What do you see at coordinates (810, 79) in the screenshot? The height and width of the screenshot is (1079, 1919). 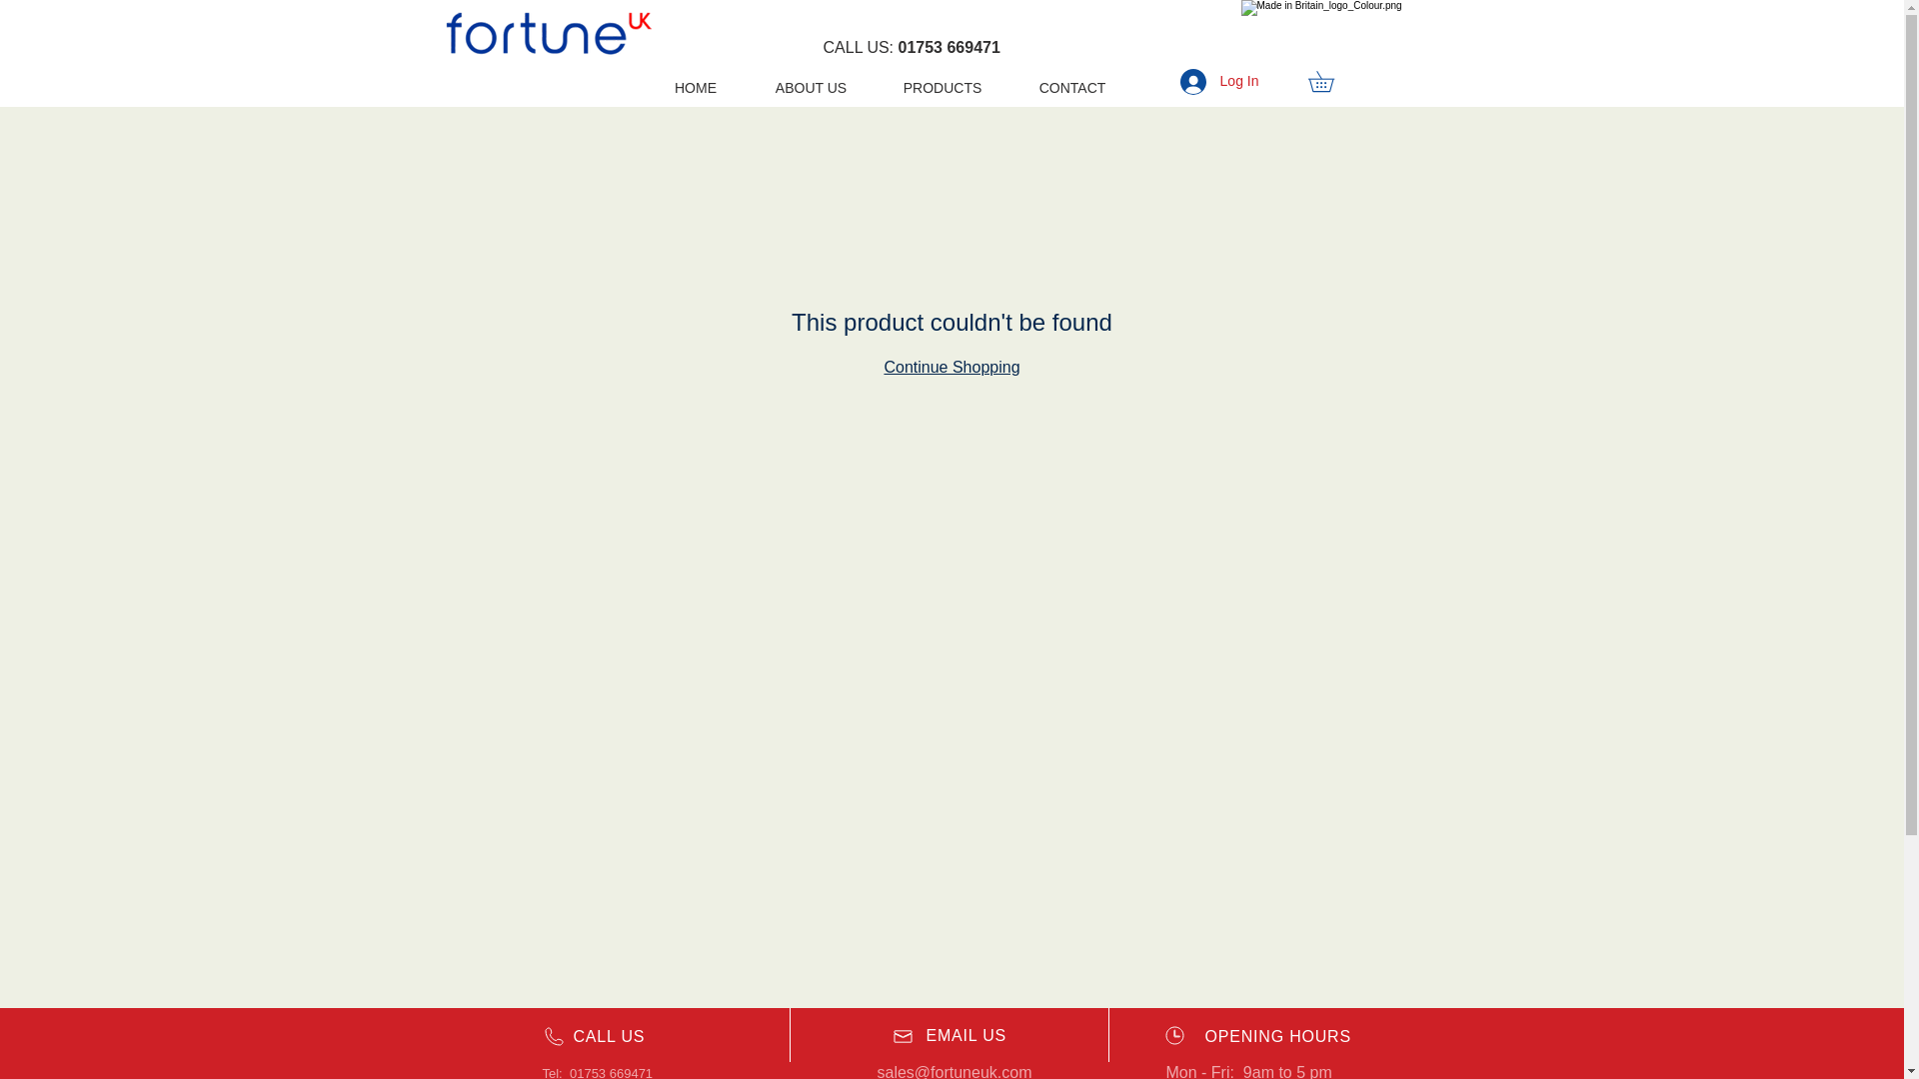 I see `ABOUT US` at bounding box center [810, 79].